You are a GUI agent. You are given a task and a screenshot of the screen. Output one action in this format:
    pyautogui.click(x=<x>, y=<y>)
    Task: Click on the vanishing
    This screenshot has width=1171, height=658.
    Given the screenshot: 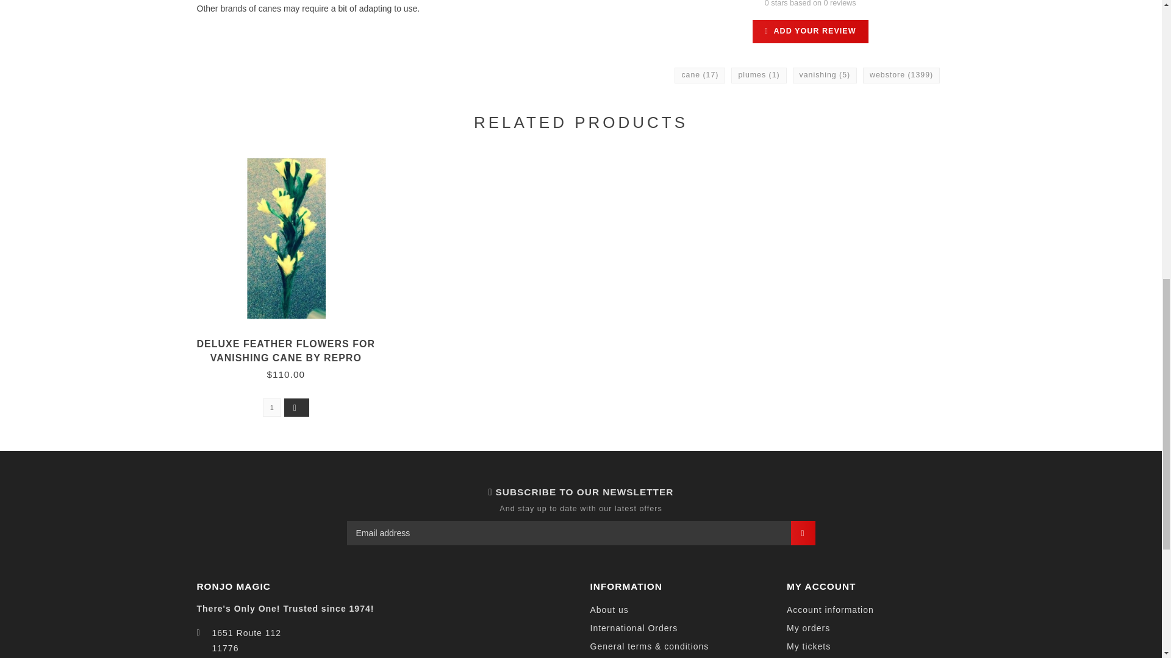 What is the action you would take?
    pyautogui.click(x=825, y=76)
    